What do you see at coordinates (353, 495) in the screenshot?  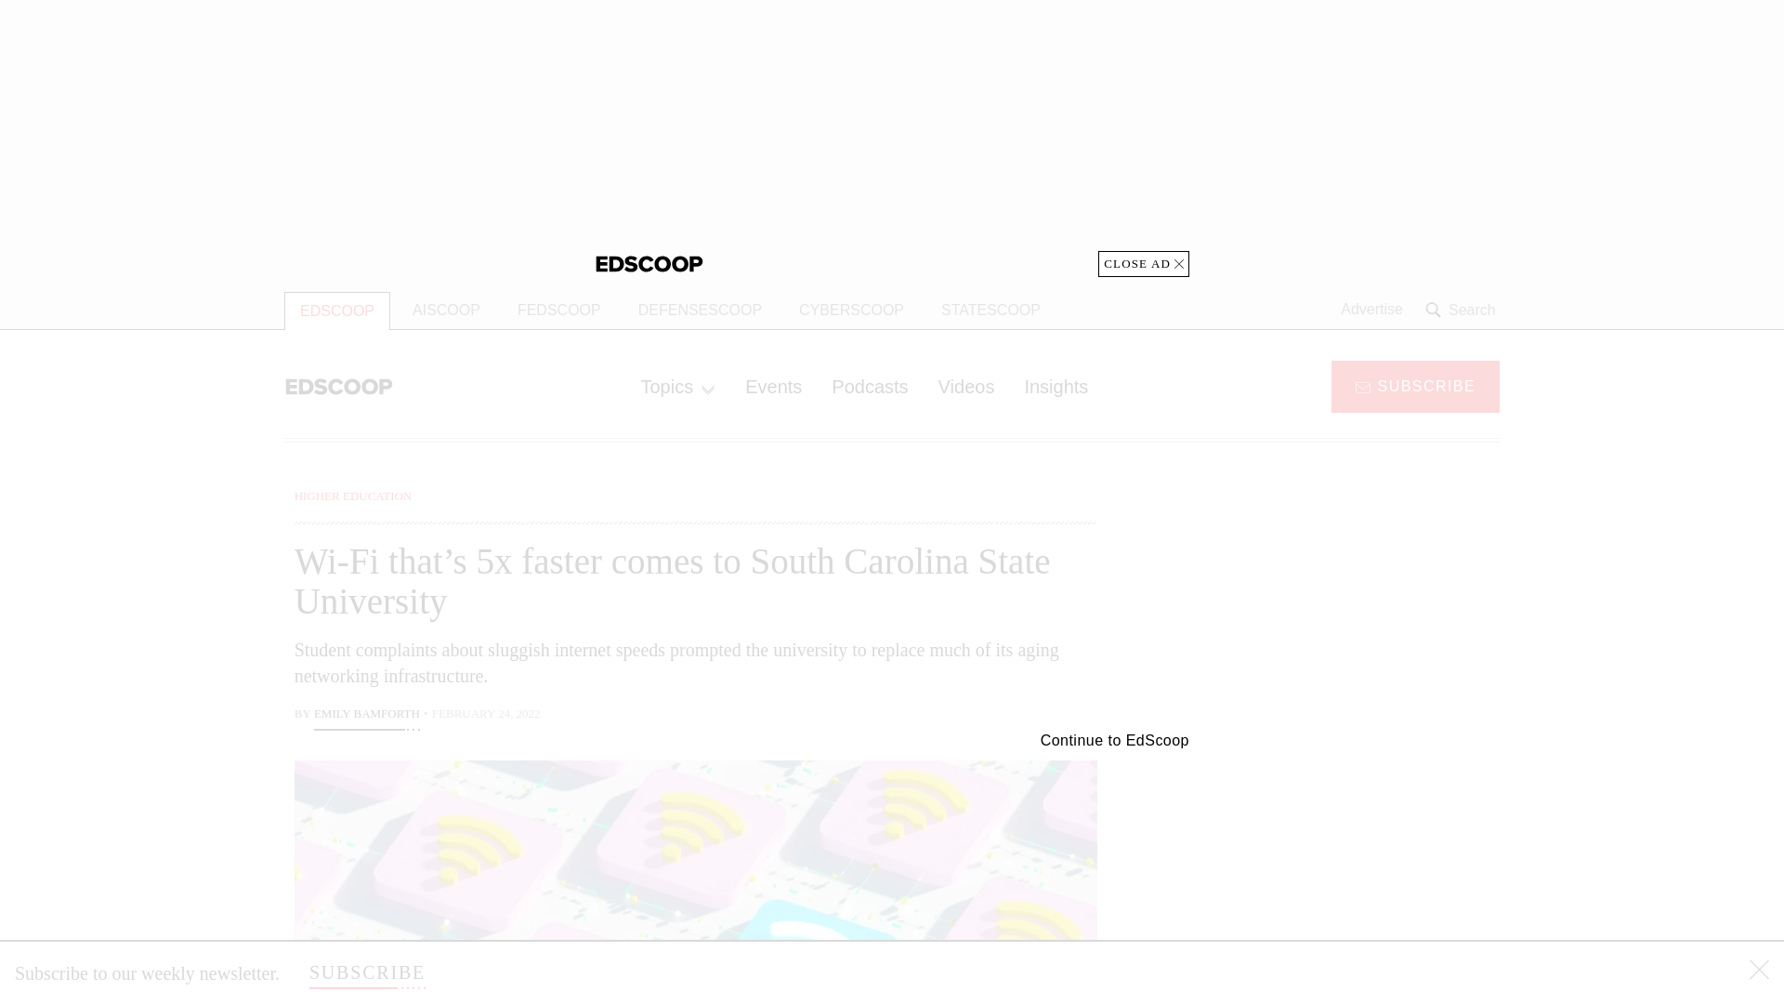 I see `HIGHER EDUCATION` at bounding box center [353, 495].